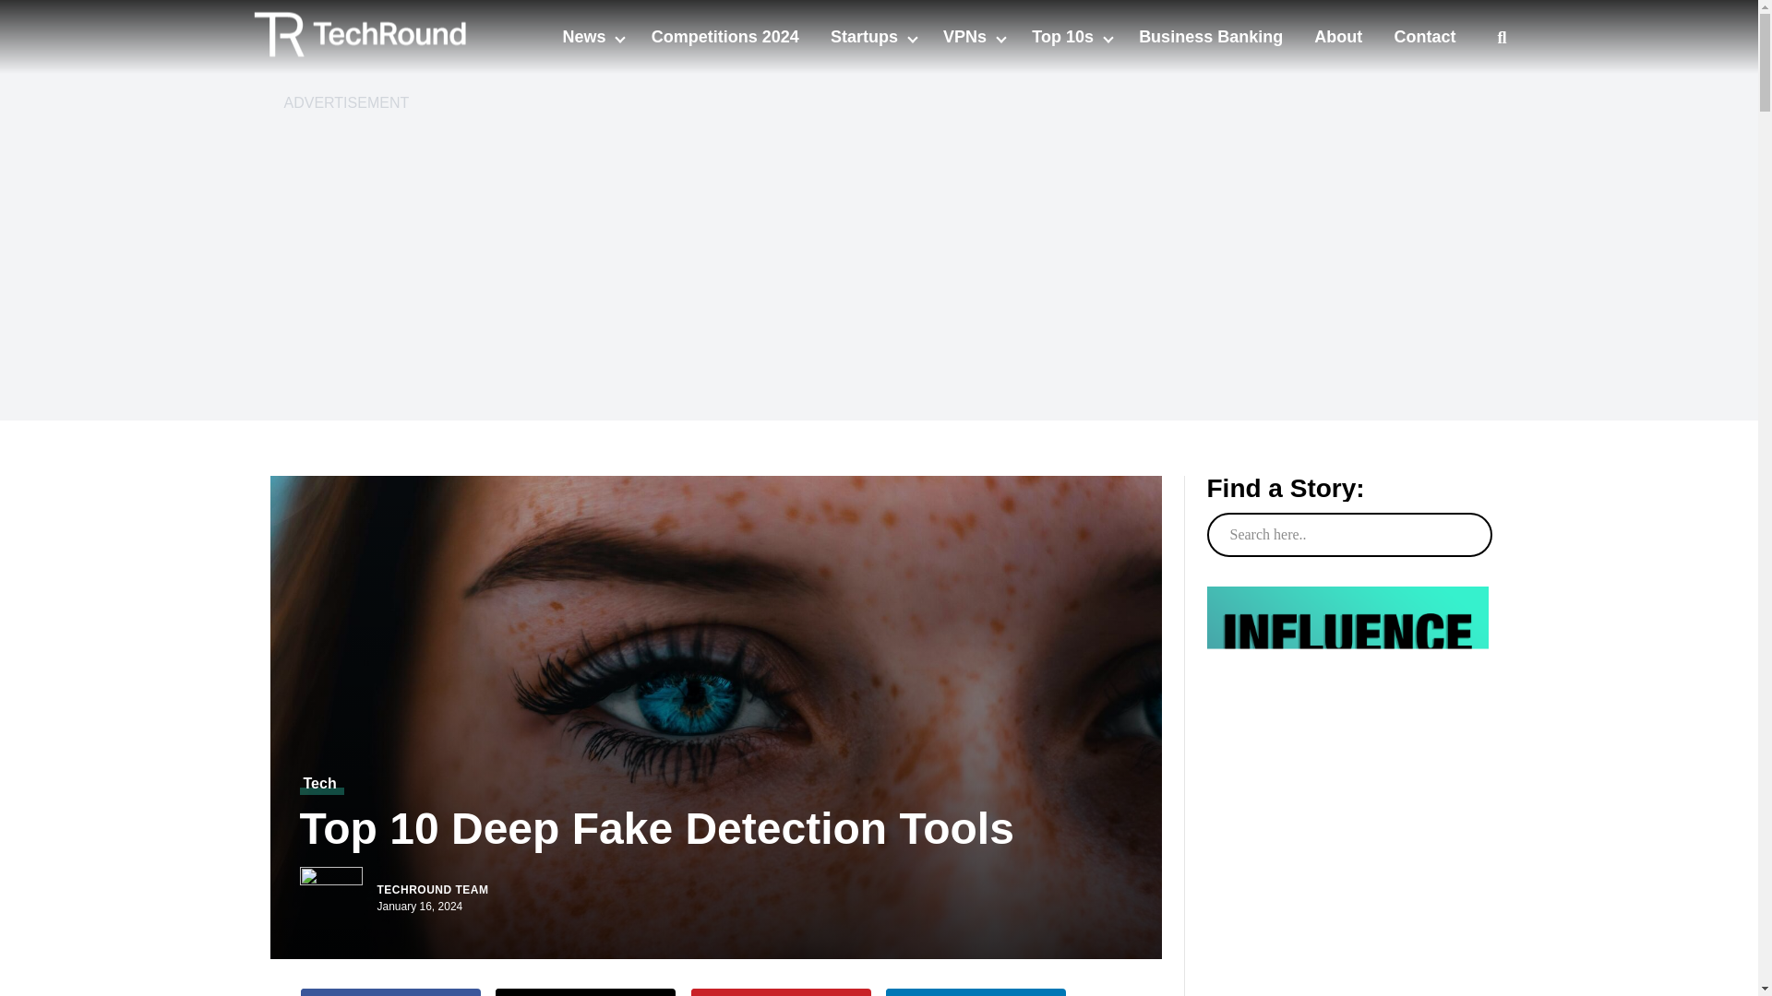 This screenshot has width=1772, height=996. What do you see at coordinates (585, 37) in the screenshot?
I see `News` at bounding box center [585, 37].